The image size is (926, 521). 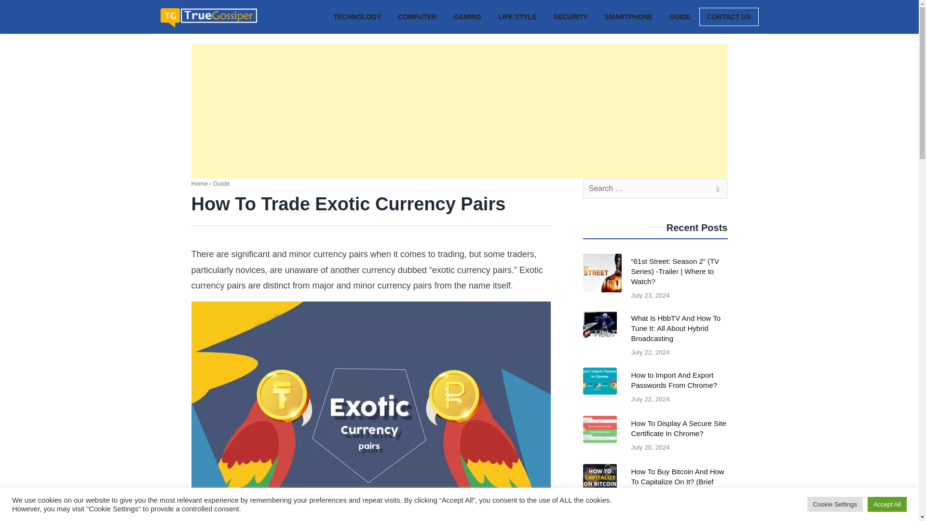 What do you see at coordinates (654, 440) in the screenshot?
I see `How To Display A Secure Site Certificate In Chrome?` at bounding box center [654, 440].